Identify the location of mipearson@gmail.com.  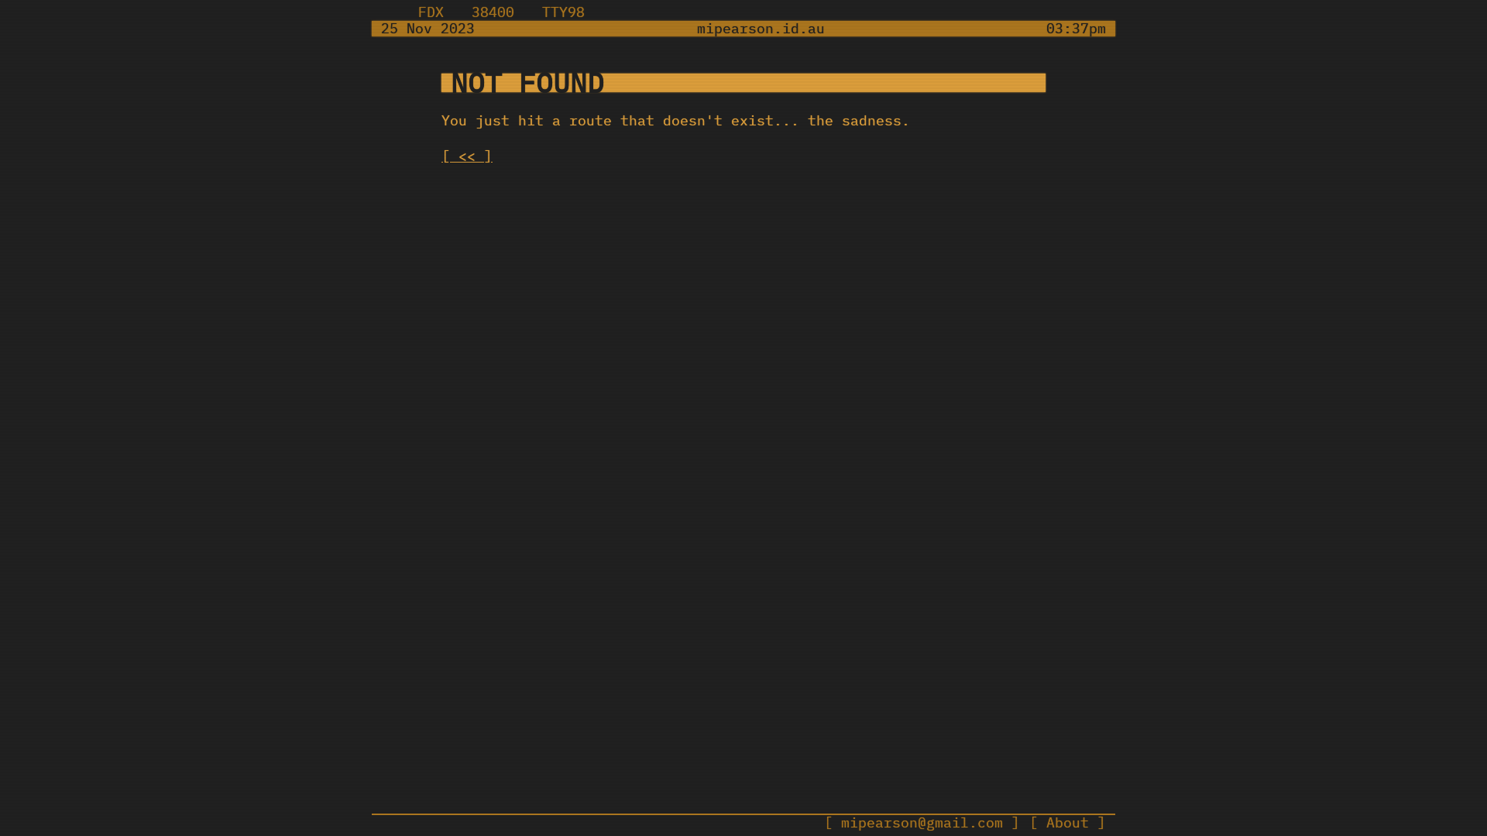
(922, 824).